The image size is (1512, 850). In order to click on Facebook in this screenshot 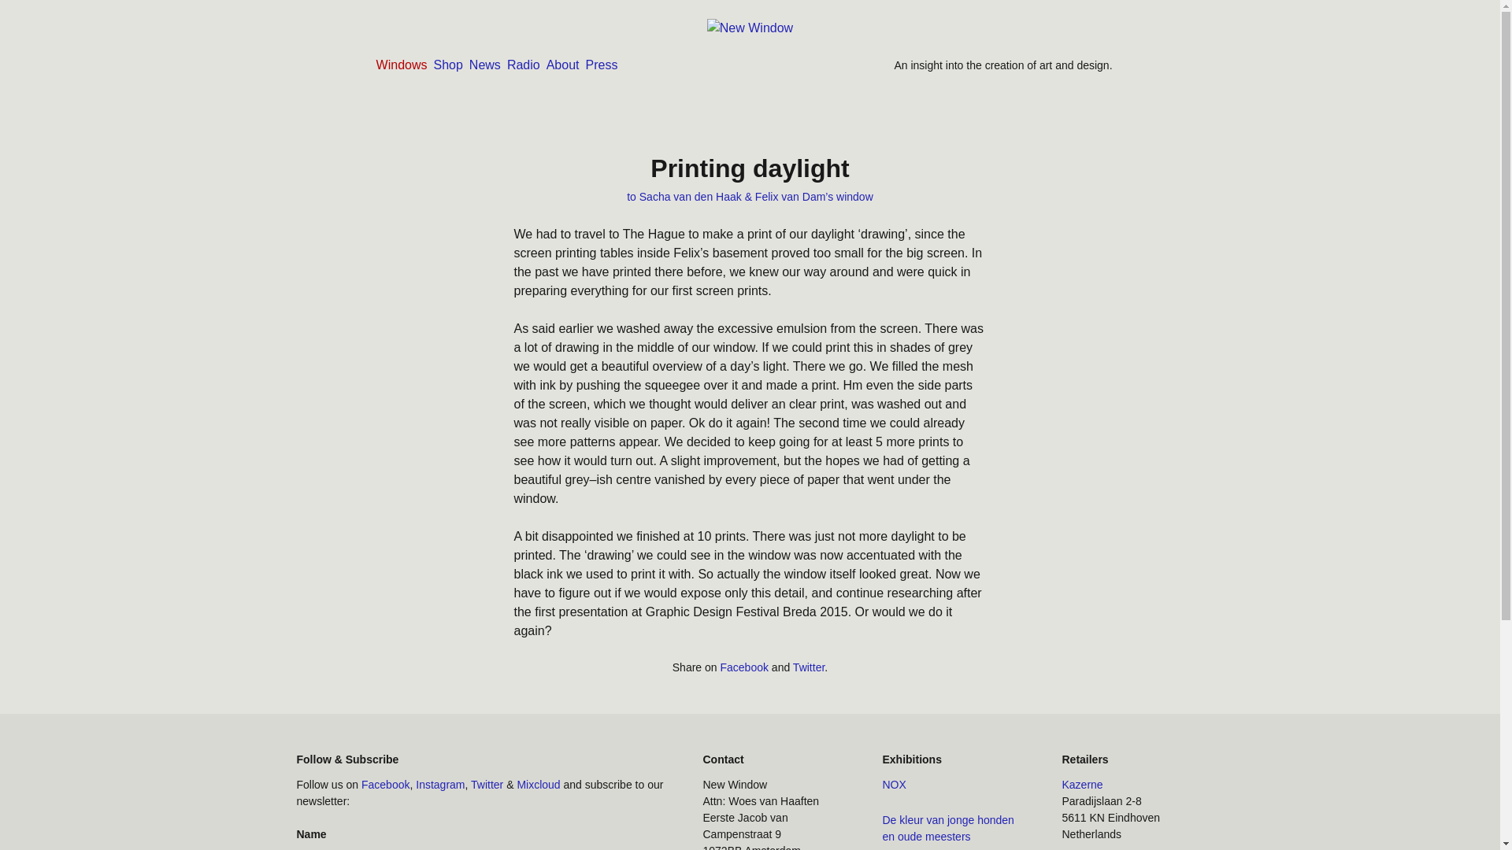, I will do `click(743, 667)`.